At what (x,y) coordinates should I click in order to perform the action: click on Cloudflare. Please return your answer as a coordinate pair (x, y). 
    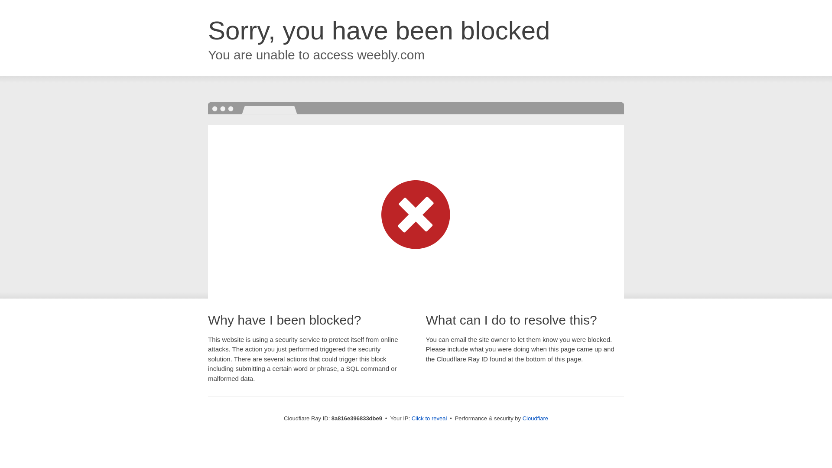
    Looking at the image, I should click on (535, 418).